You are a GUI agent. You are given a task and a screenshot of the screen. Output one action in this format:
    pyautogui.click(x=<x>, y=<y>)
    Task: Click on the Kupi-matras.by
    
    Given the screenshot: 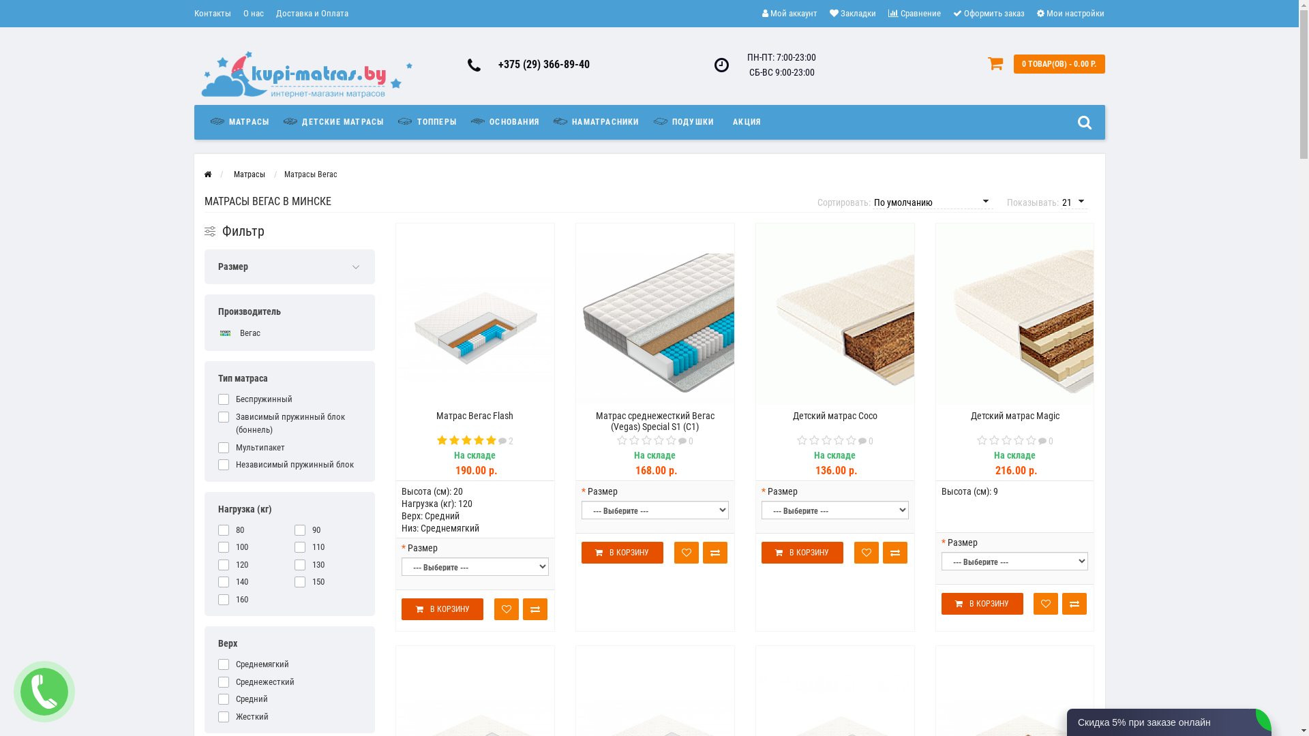 What is the action you would take?
    pyautogui.click(x=307, y=74)
    